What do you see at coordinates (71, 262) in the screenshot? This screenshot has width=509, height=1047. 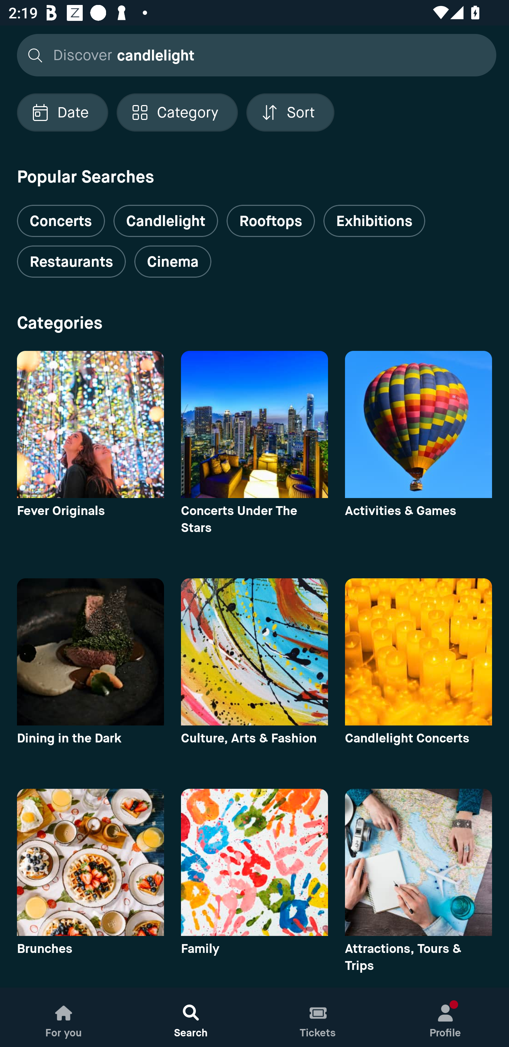 I see `Restaurants` at bounding box center [71, 262].